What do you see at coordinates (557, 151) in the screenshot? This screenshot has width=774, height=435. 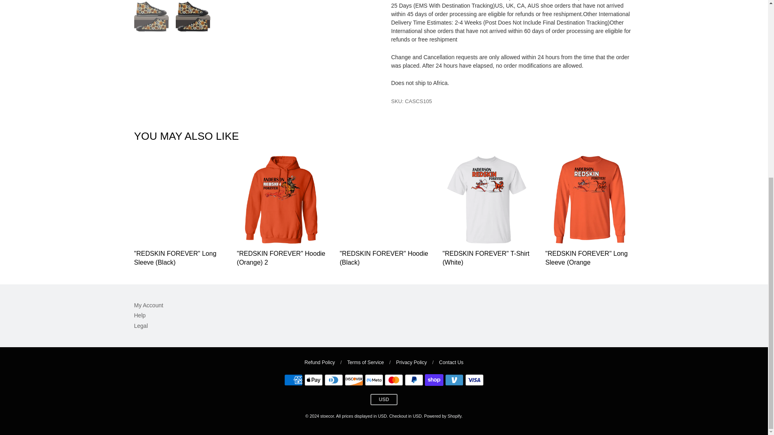 I see `1` at bounding box center [557, 151].